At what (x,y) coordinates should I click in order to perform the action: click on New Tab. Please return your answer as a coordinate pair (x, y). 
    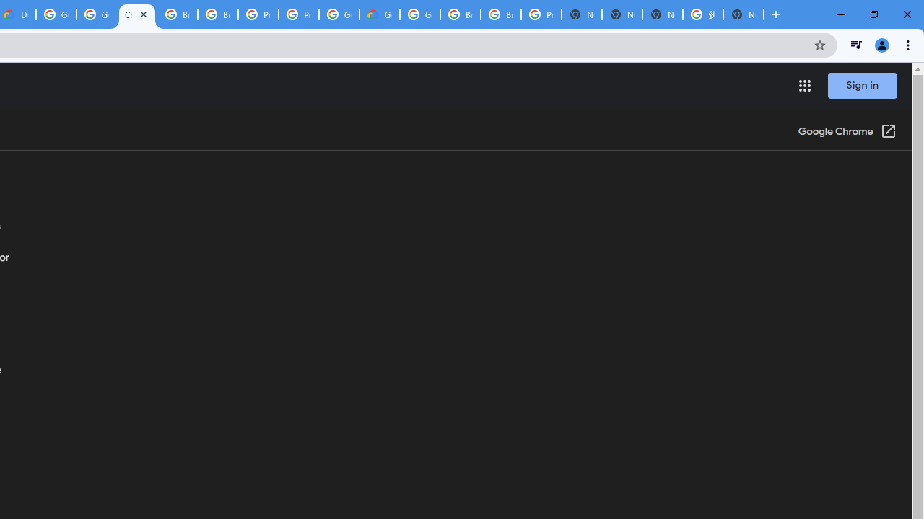
    Looking at the image, I should click on (744, 14).